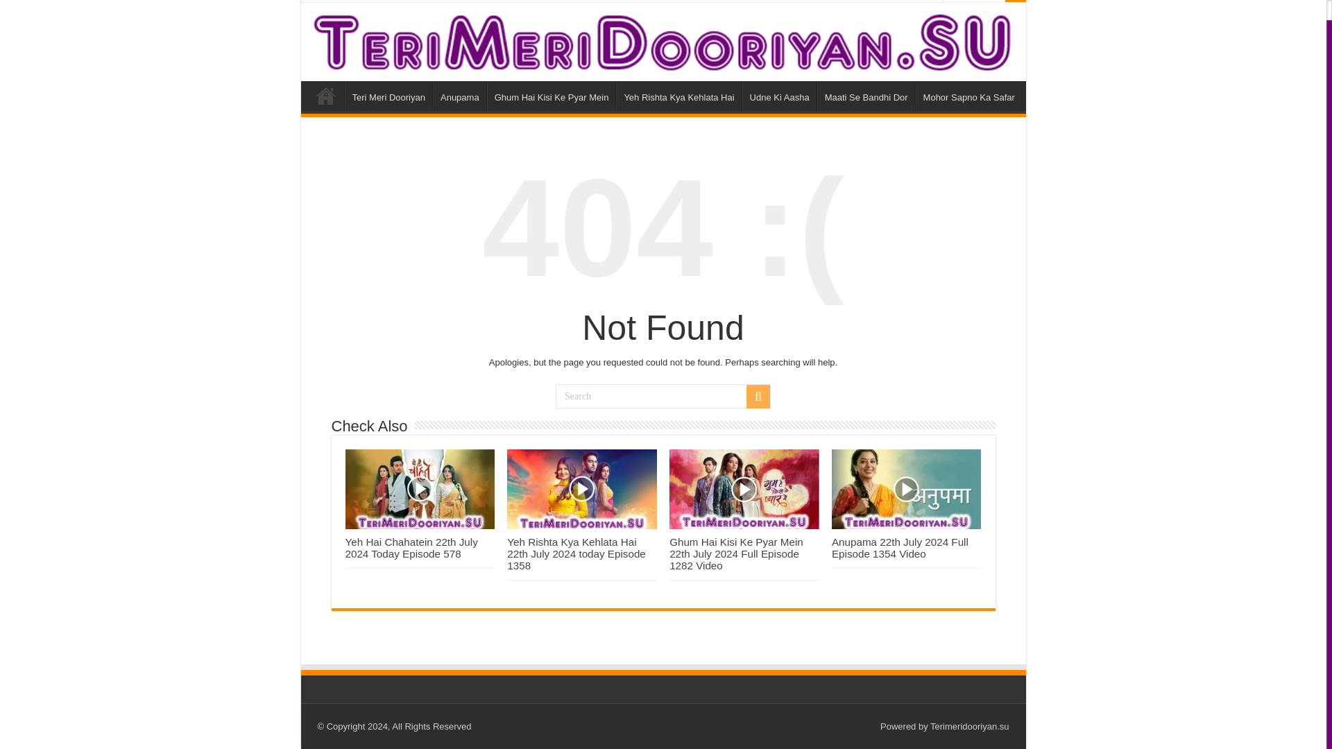  Describe the element at coordinates (866, 95) in the screenshot. I see `Maati Se Bandhi Dor` at that location.